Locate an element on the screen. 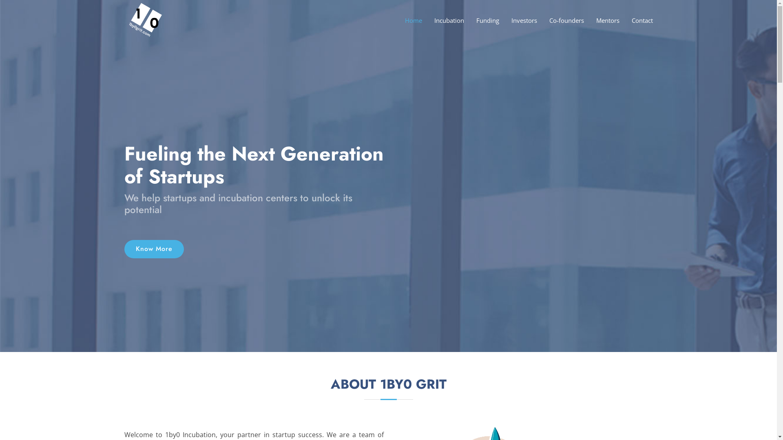 The height and width of the screenshot is (440, 783). Investors is located at coordinates (518, 20).